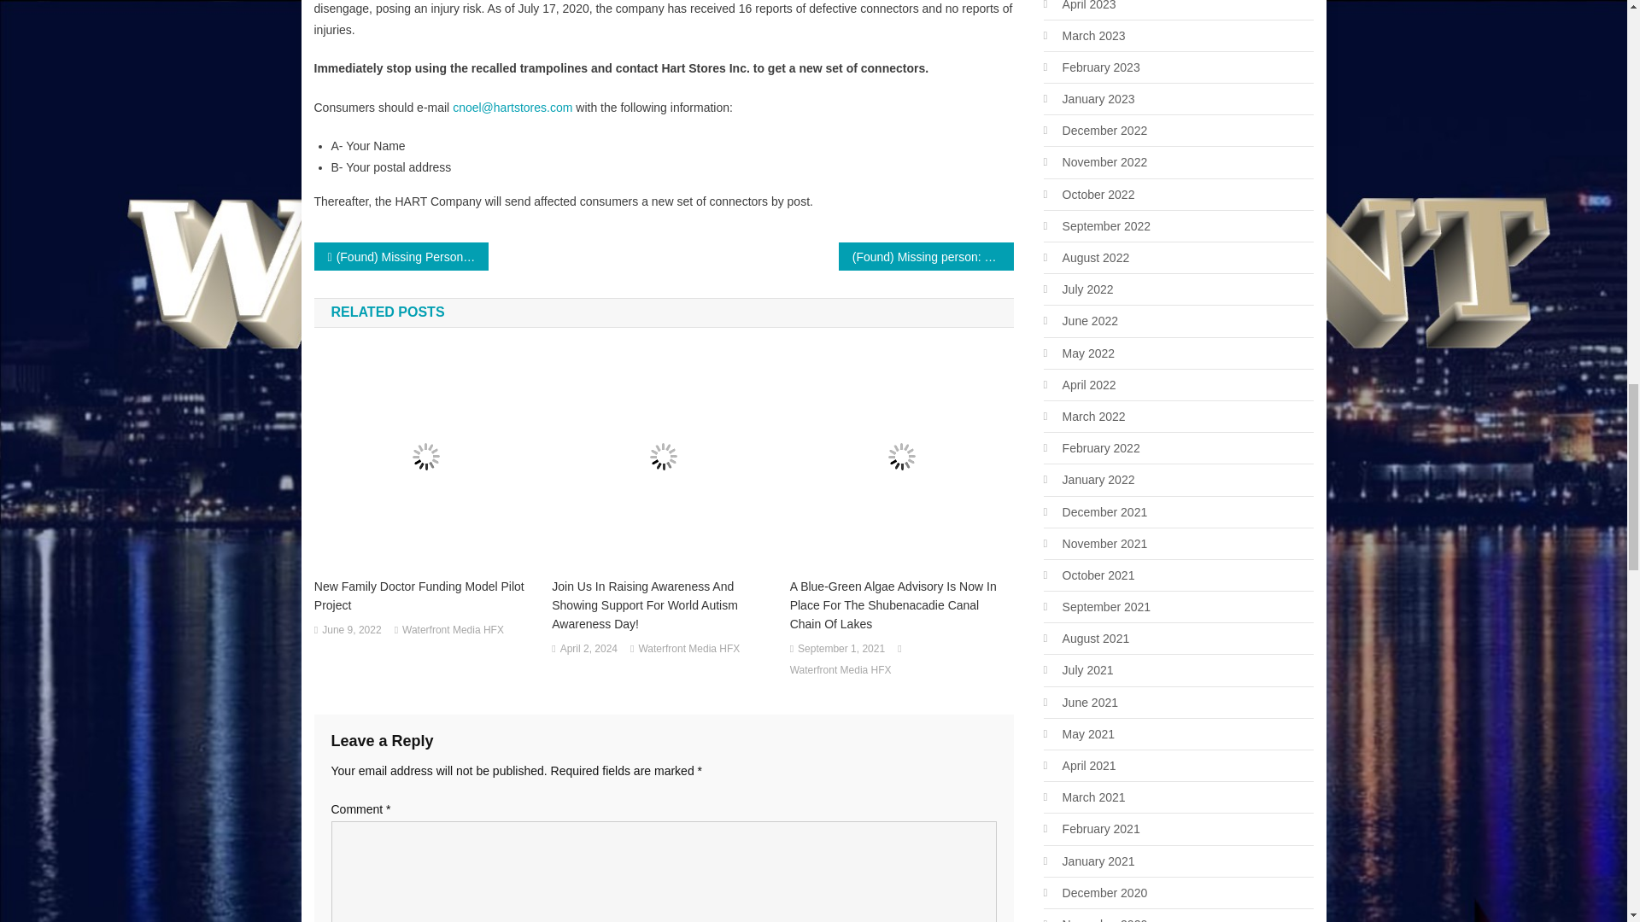 Image resolution: width=1640 pixels, height=922 pixels. What do you see at coordinates (350, 630) in the screenshot?
I see `June 9, 2022` at bounding box center [350, 630].